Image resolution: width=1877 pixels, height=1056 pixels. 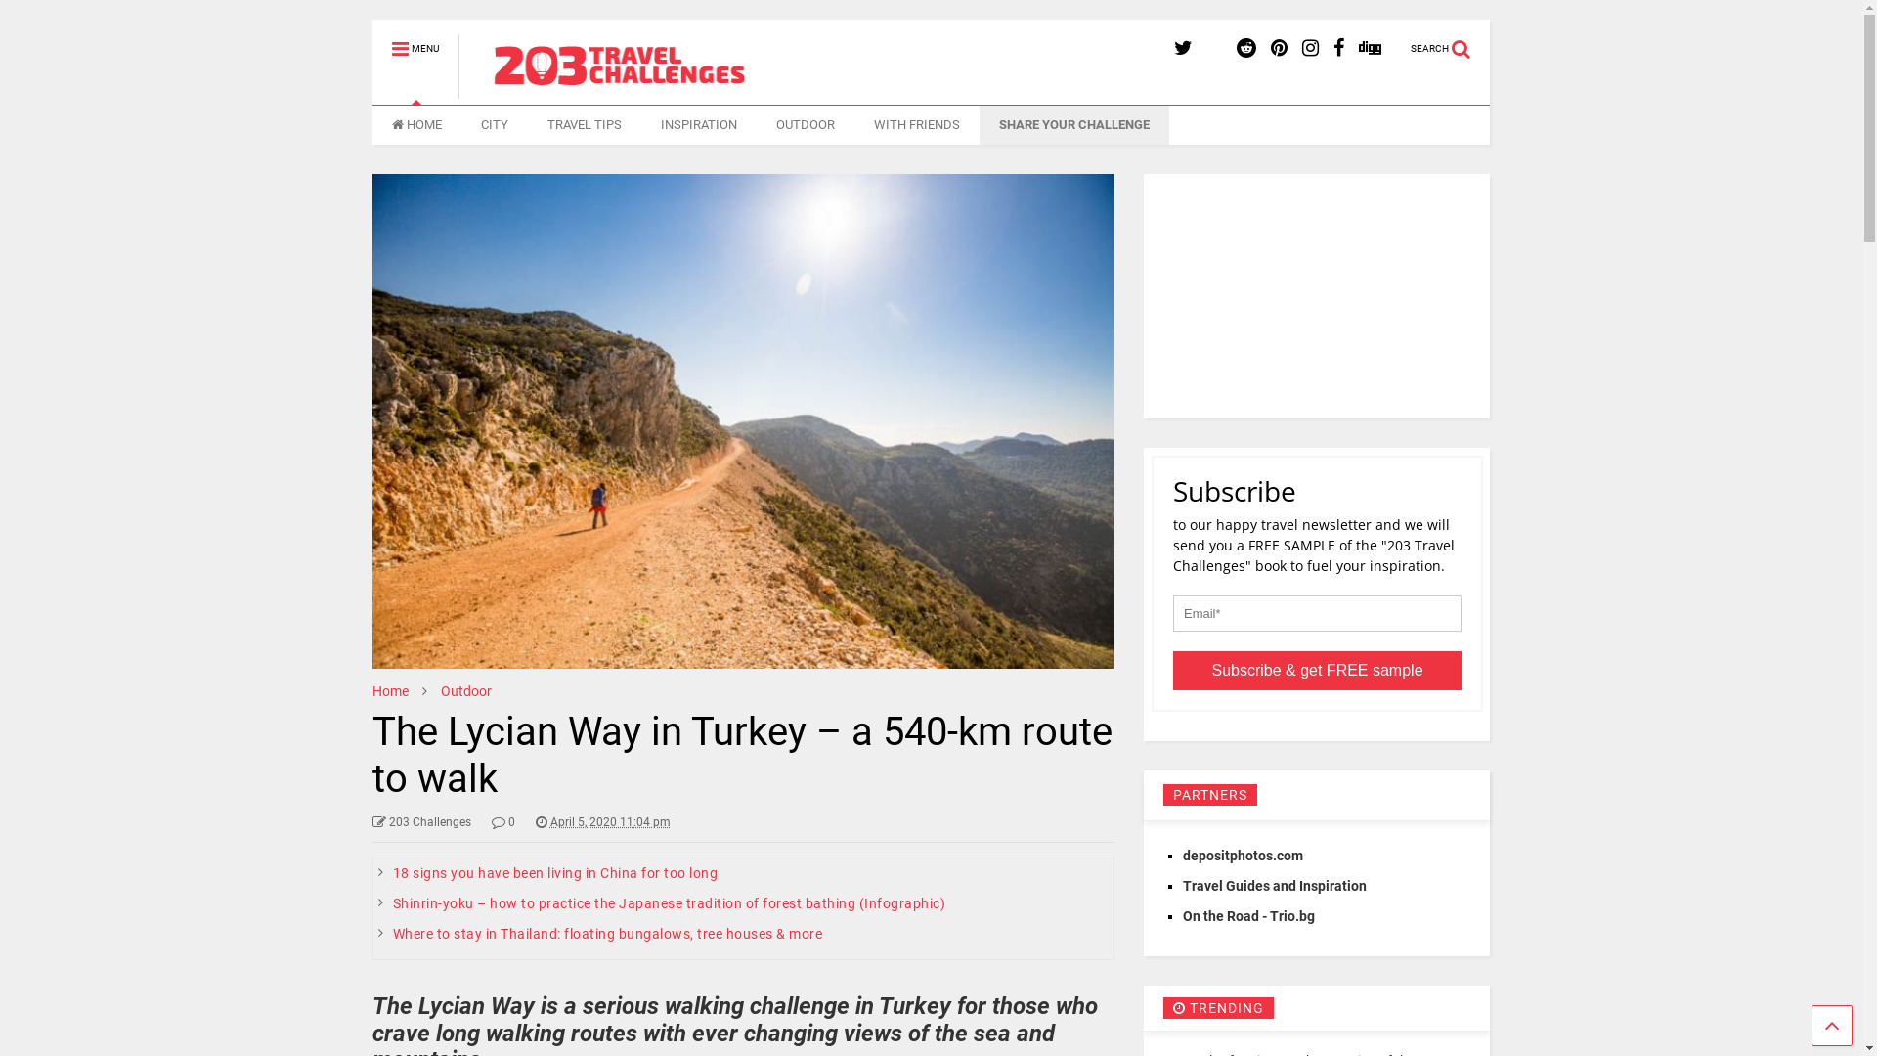 I want to click on Instagram, so click(x=1310, y=49).